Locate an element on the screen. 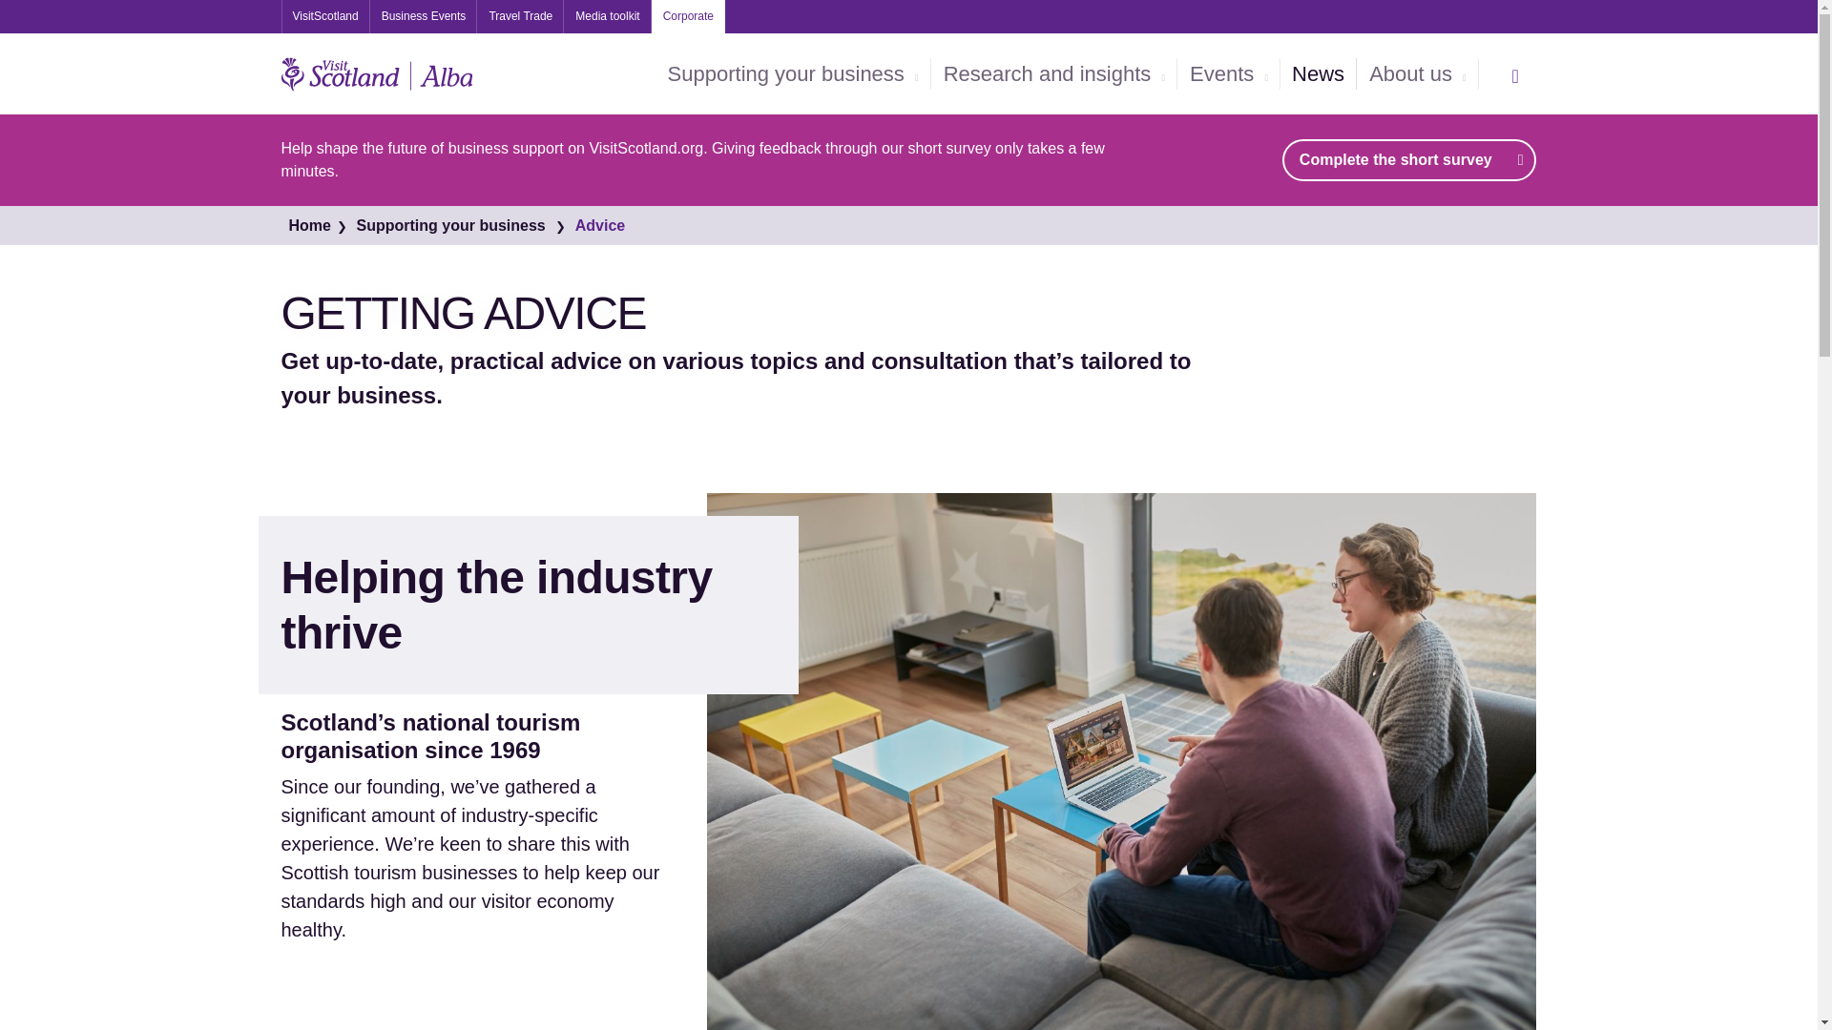  VisitScotland is located at coordinates (324, 16).